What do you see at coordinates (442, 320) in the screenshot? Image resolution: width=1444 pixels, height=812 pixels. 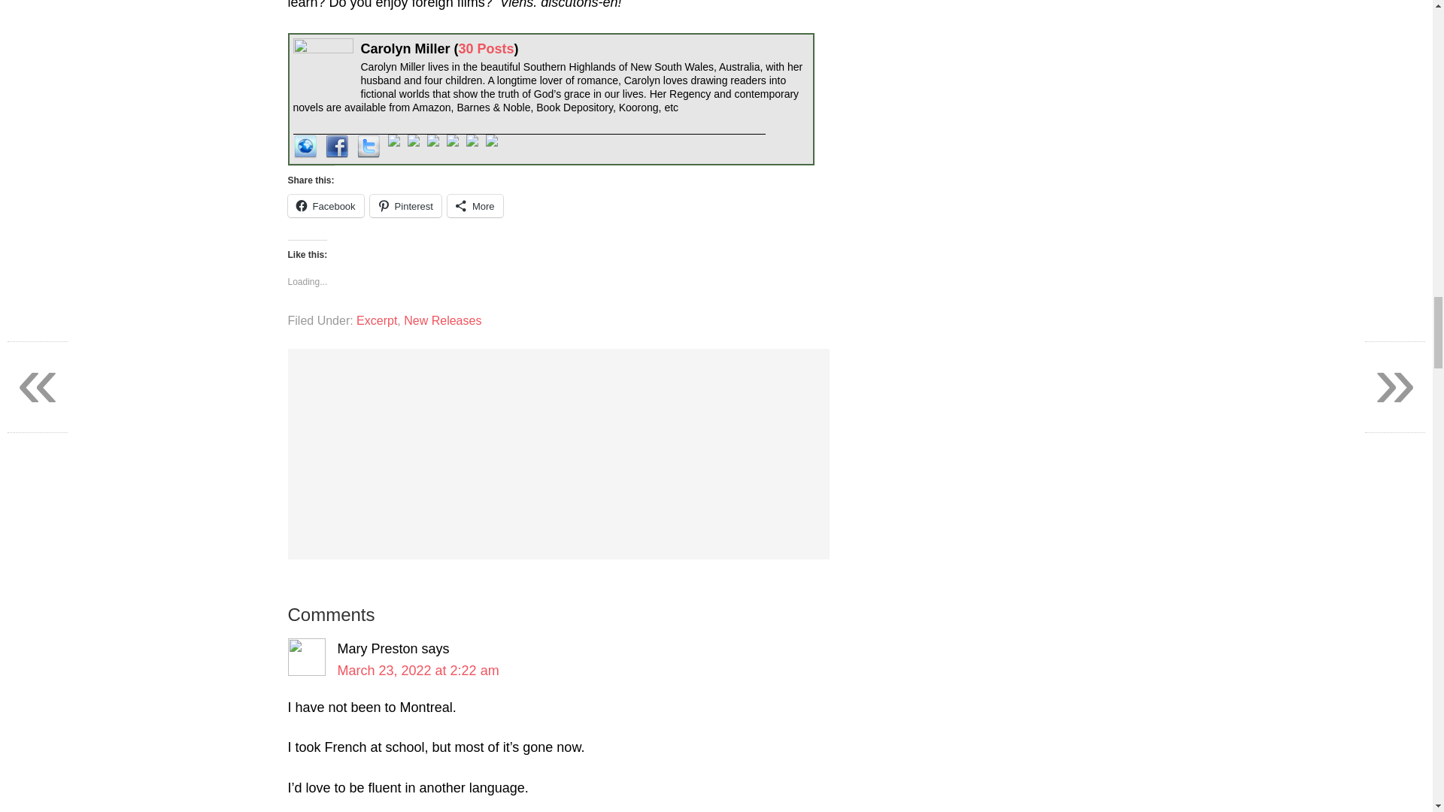 I see `New Releases` at bounding box center [442, 320].